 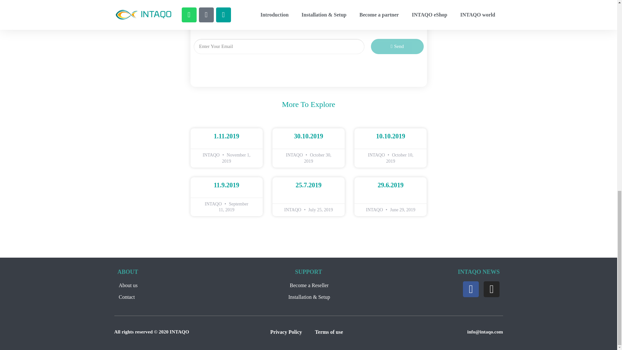 I want to click on 10.10.2019, so click(x=391, y=136).